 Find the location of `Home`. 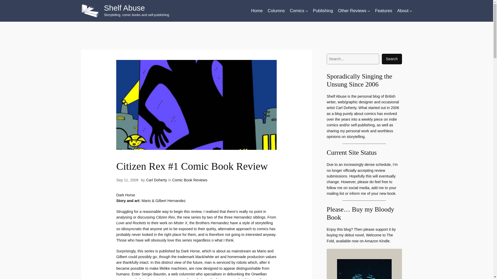

Home is located at coordinates (257, 11).